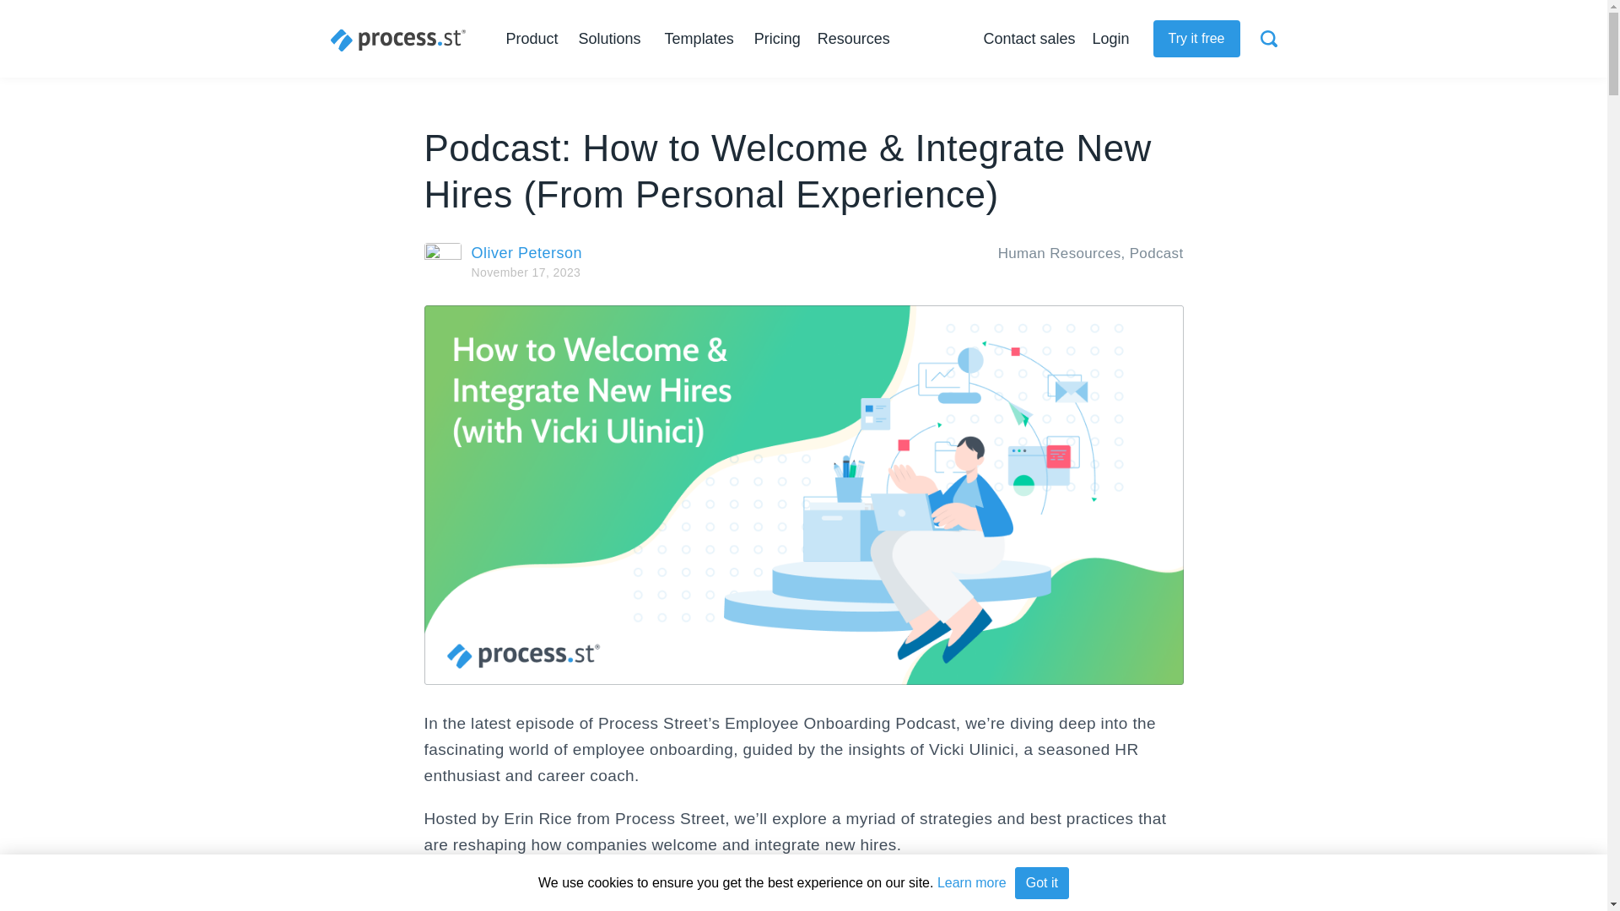 The image size is (1620, 911). I want to click on Resources, so click(857, 39).